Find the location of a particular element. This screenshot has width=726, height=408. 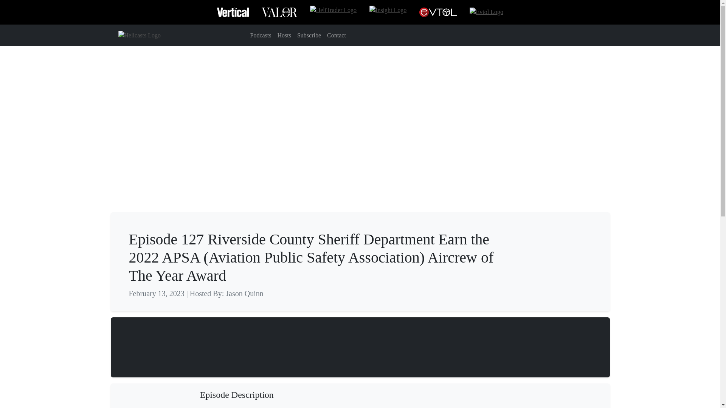

Subscribe is located at coordinates (309, 36).